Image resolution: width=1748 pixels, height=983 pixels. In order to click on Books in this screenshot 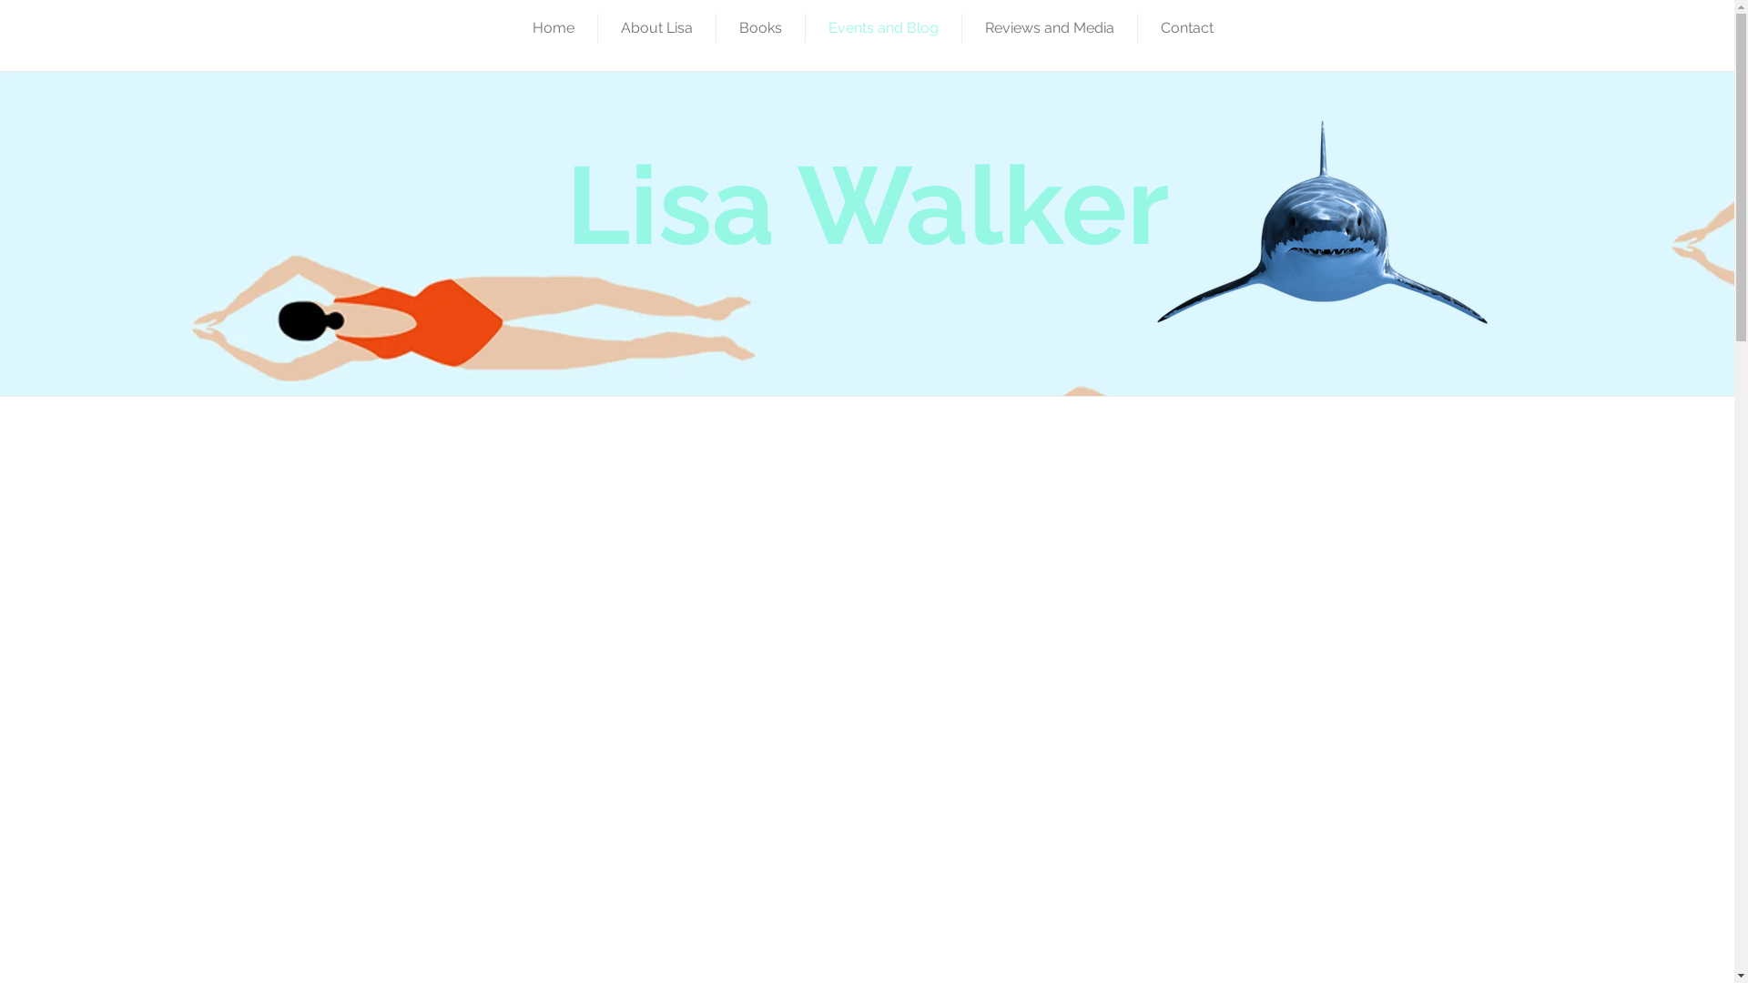, I will do `click(761, 28)`.